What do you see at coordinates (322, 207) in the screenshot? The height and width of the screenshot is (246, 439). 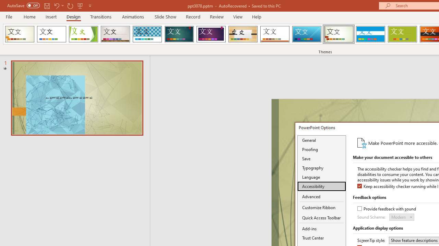 I see `Customize Ribbon` at bounding box center [322, 207].